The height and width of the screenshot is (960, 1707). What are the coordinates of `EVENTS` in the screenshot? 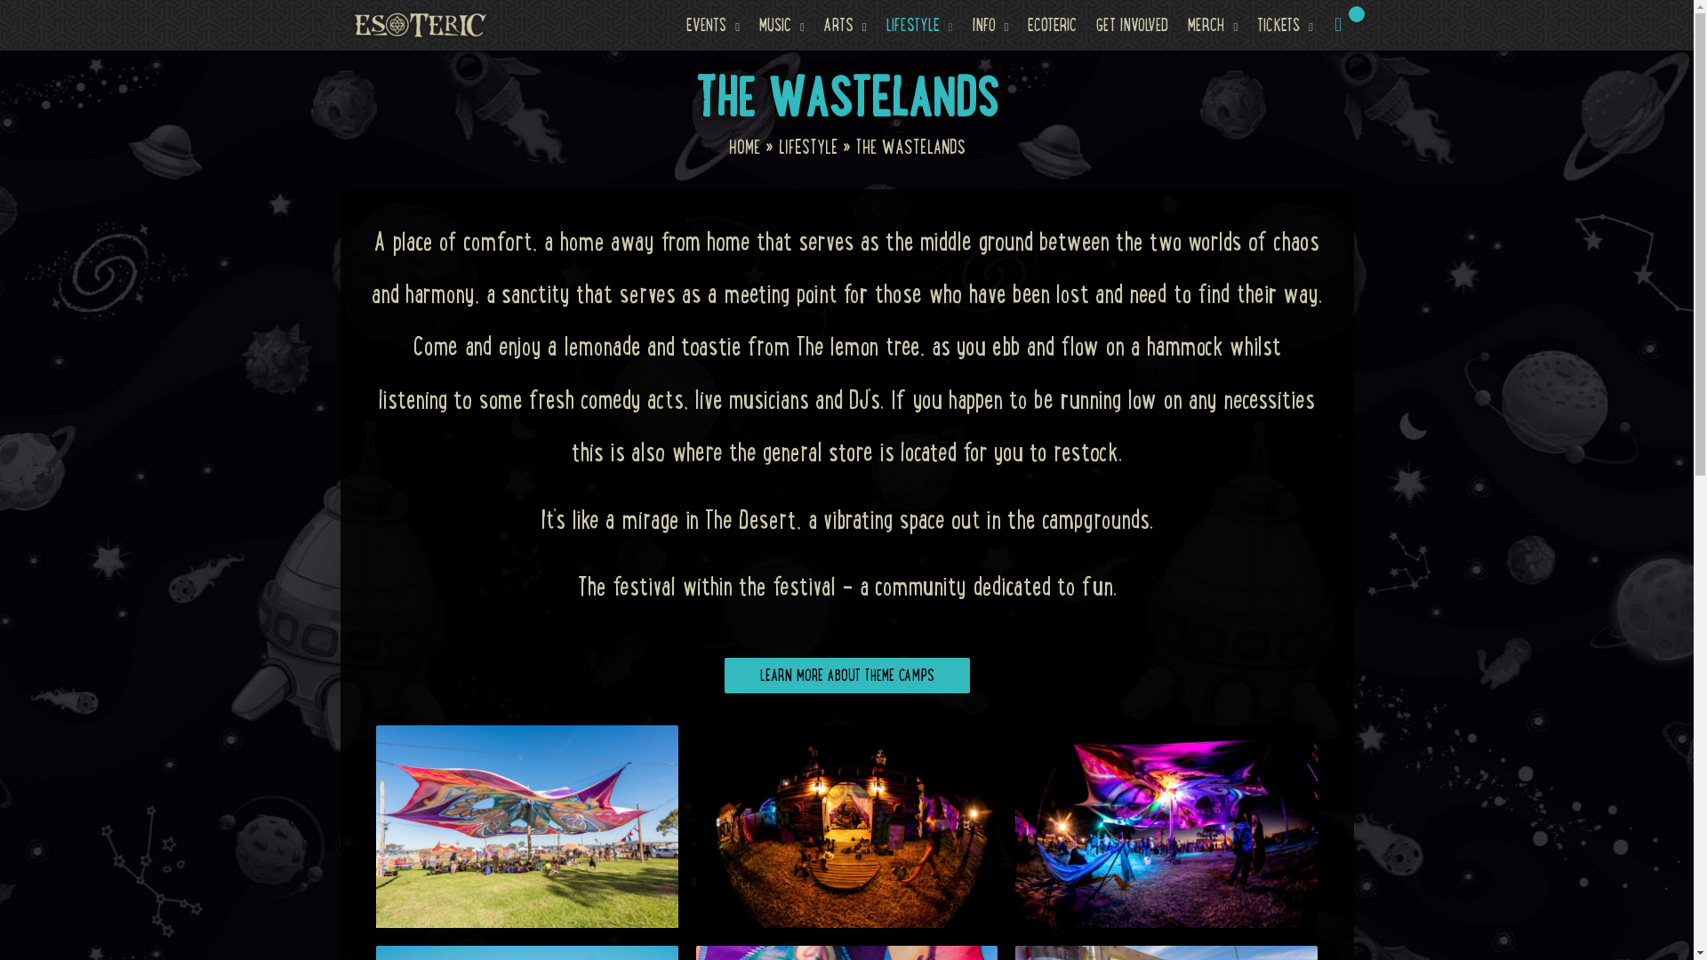 It's located at (713, 25).